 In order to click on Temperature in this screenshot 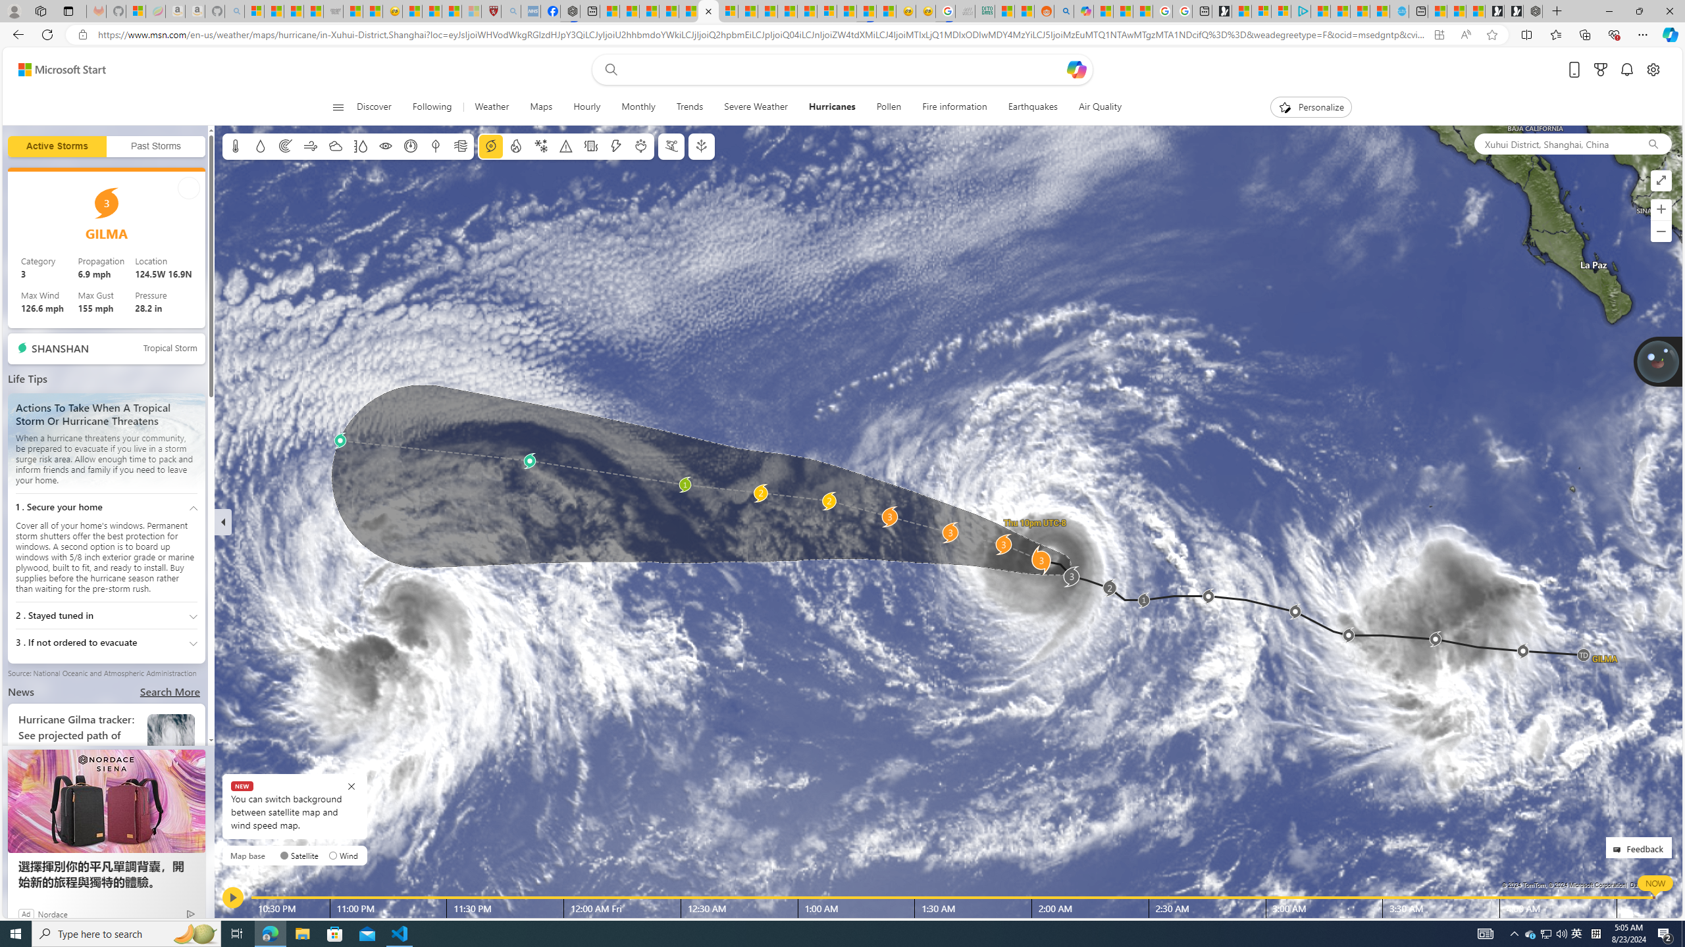, I will do `click(236, 146)`.